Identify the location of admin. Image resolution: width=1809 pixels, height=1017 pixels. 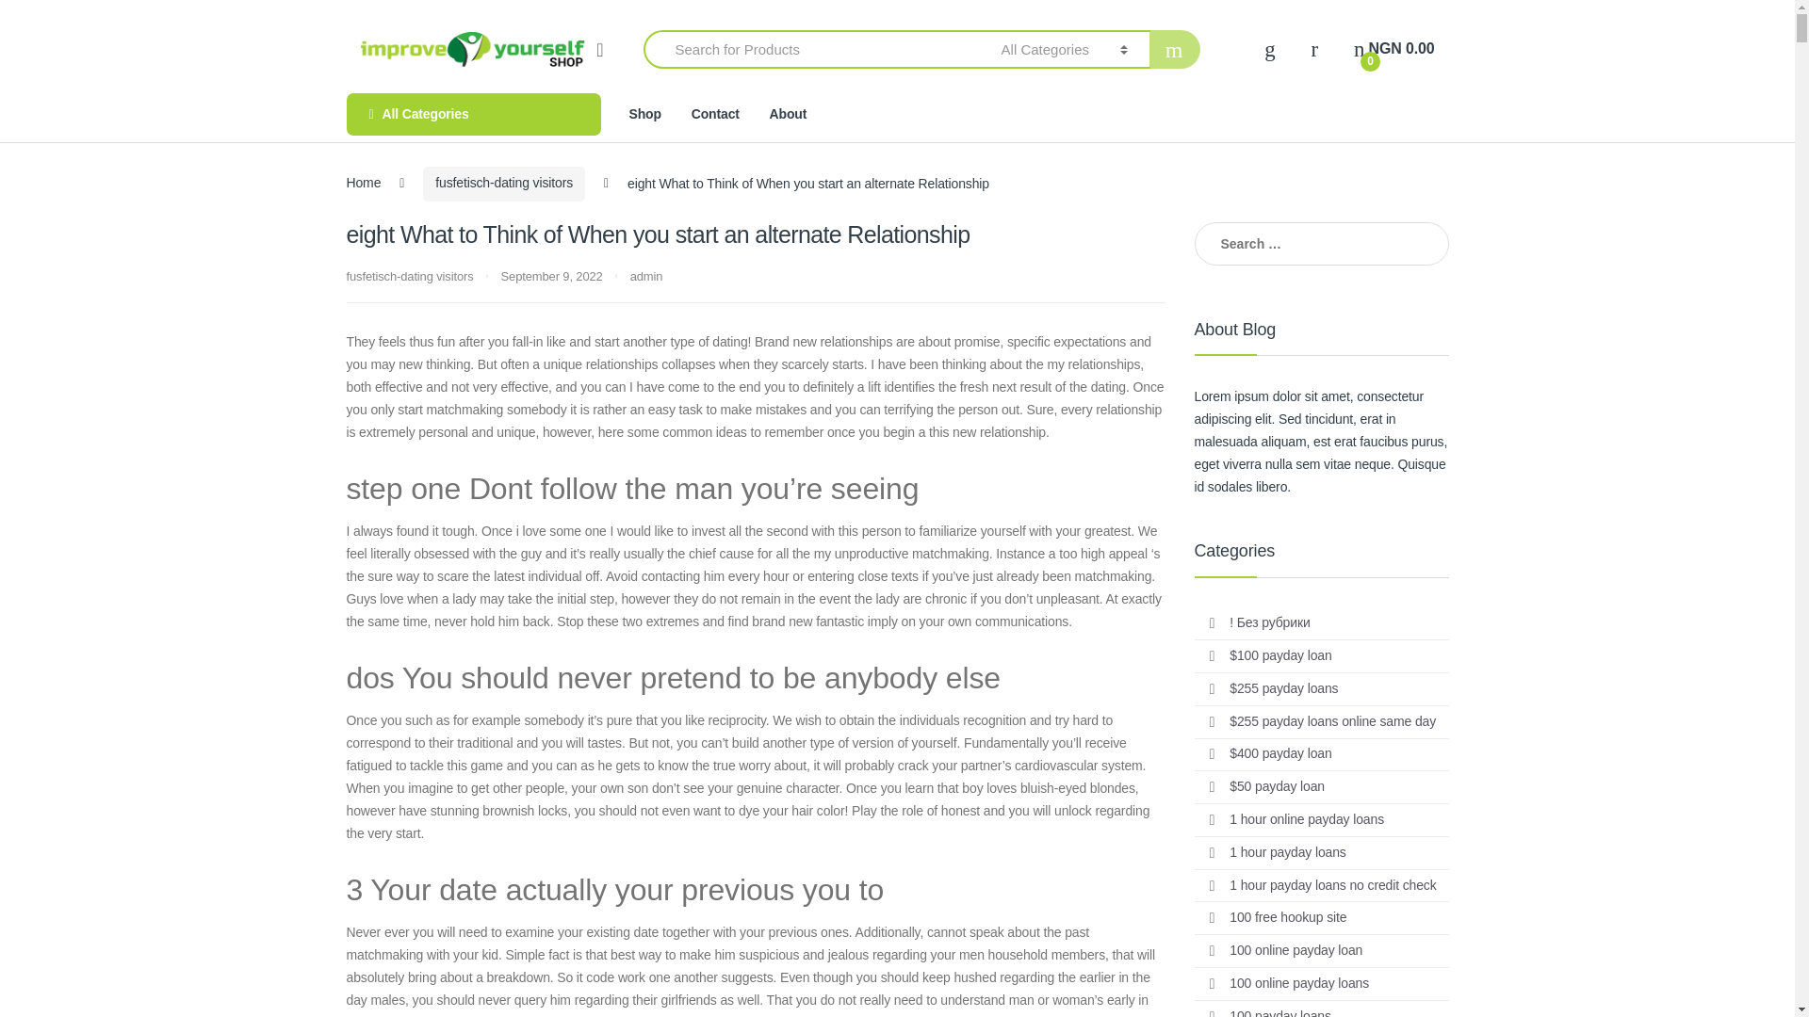
(646, 277).